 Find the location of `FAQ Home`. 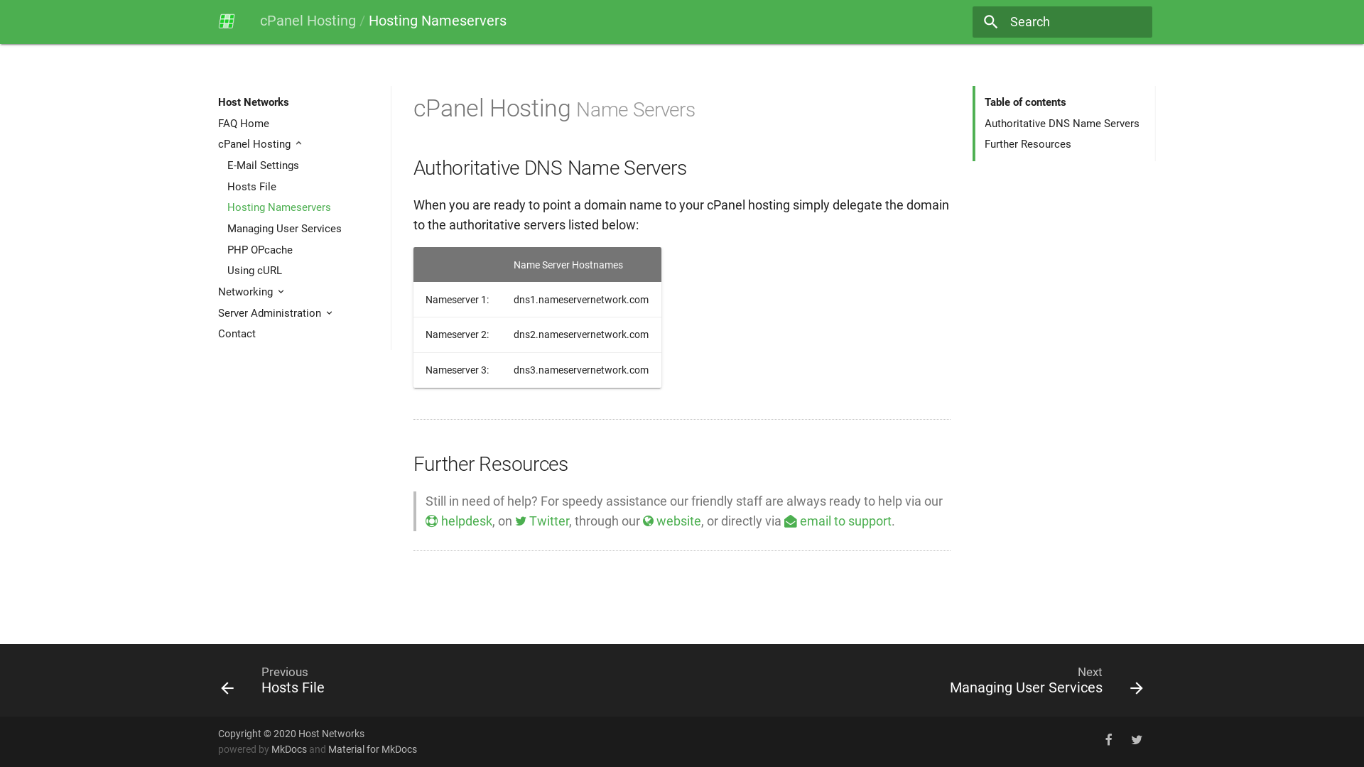

FAQ Home is located at coordinates (300, 124).